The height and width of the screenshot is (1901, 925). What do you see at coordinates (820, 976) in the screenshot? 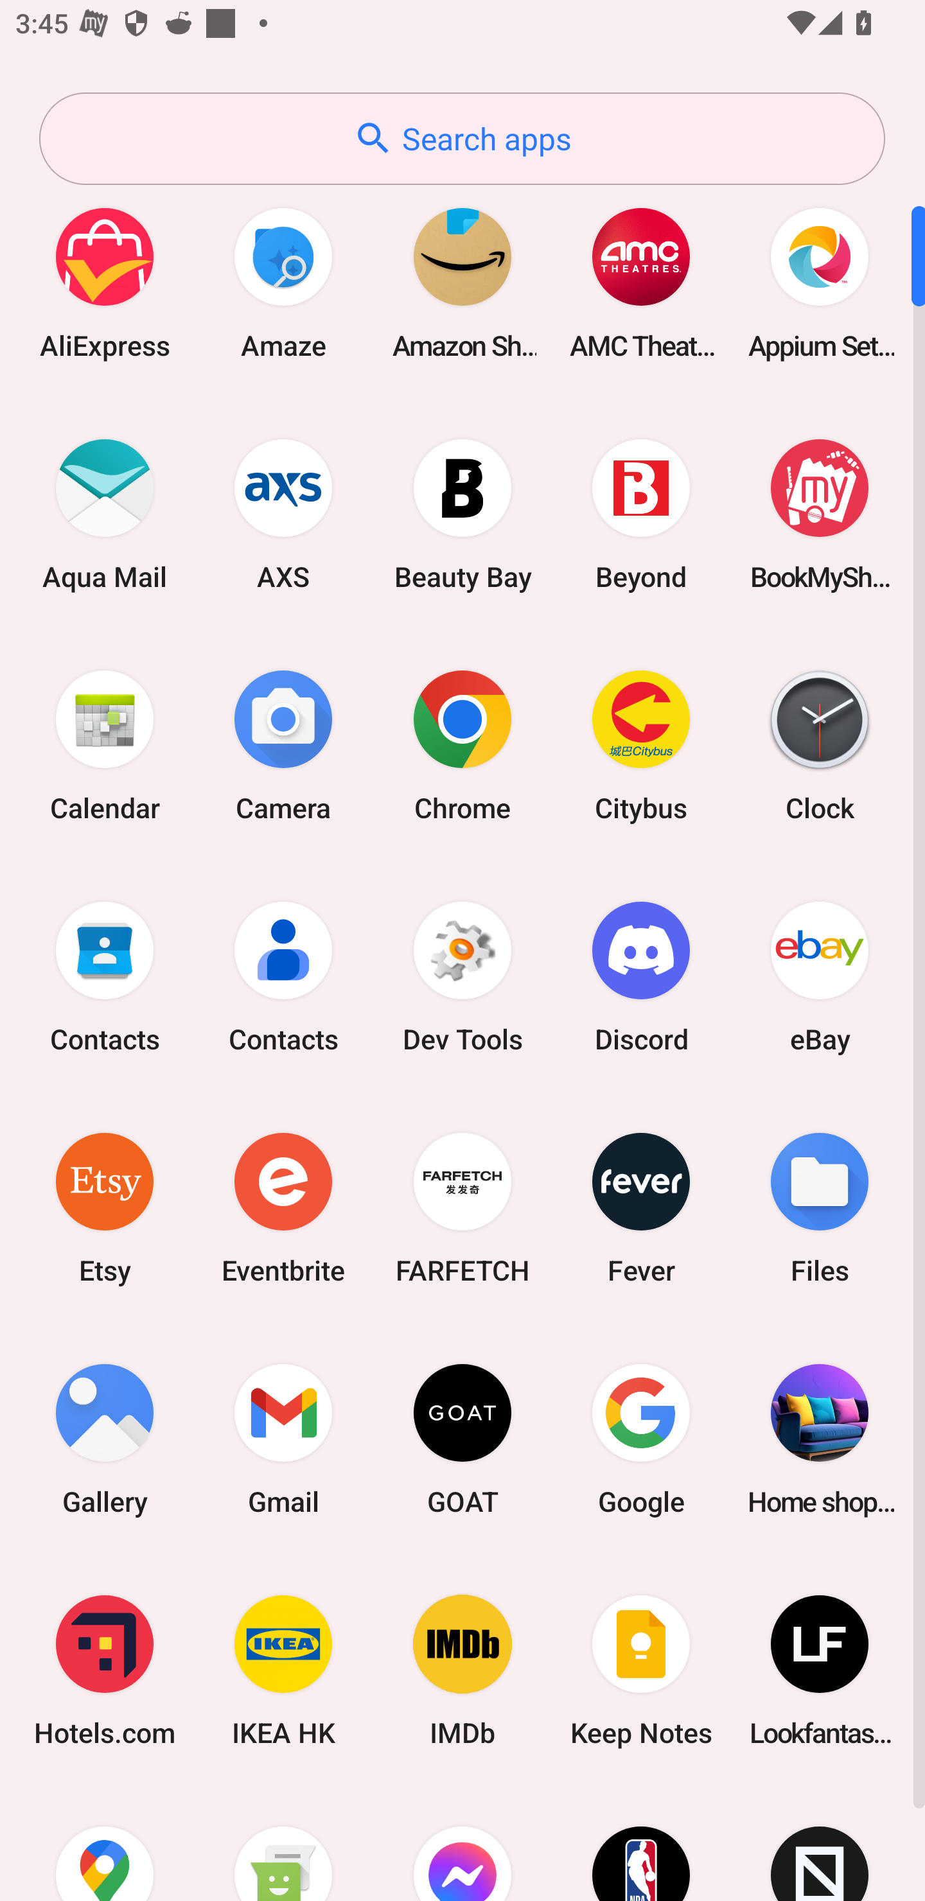
I see `eBay` at bounding box center [820, 976].